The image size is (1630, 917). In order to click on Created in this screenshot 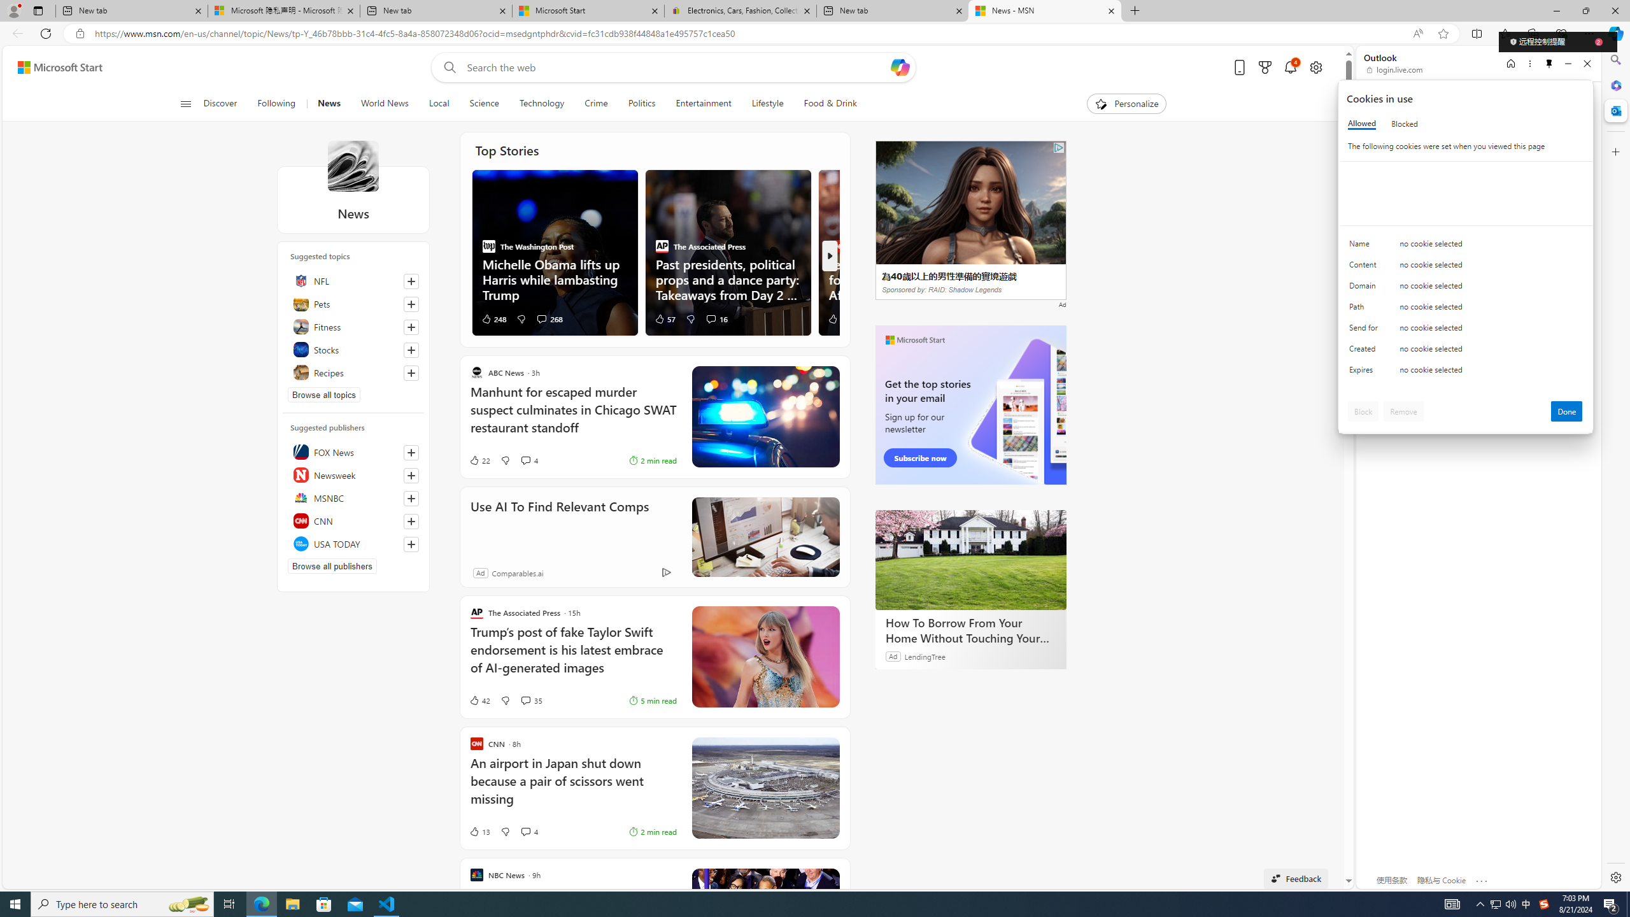, I will do `click(1366, 352)`.